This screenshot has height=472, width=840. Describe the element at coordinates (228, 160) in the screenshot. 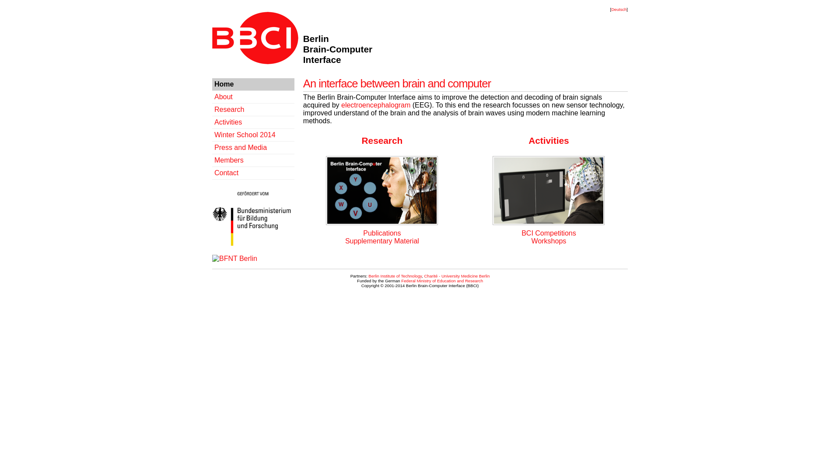

I see `Members` at that location.